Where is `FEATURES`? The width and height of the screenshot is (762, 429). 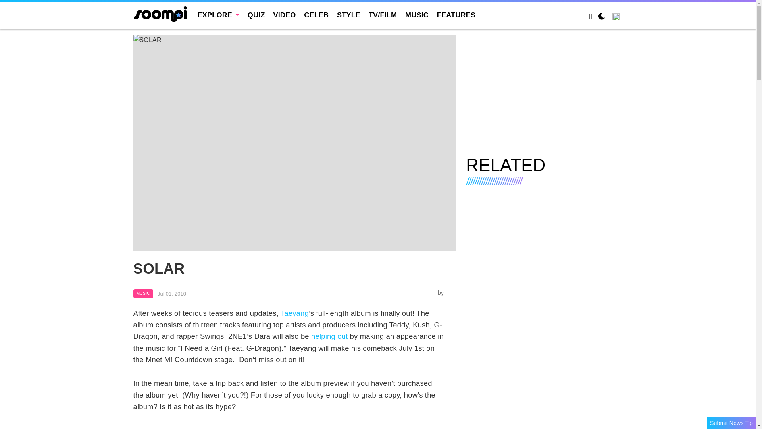
FEATURES is located at coordinates (456, 15).